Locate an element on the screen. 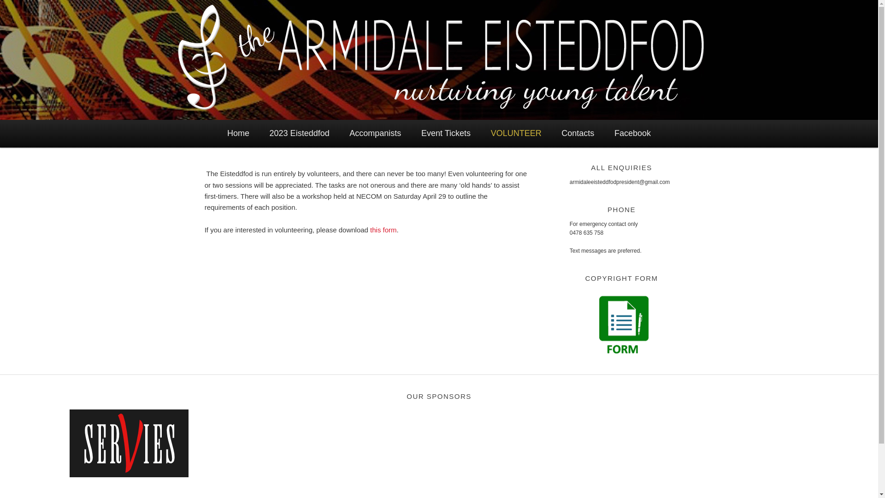 The image size is (885, 498). VOLUNTEER is located at coordinates (516, 134).